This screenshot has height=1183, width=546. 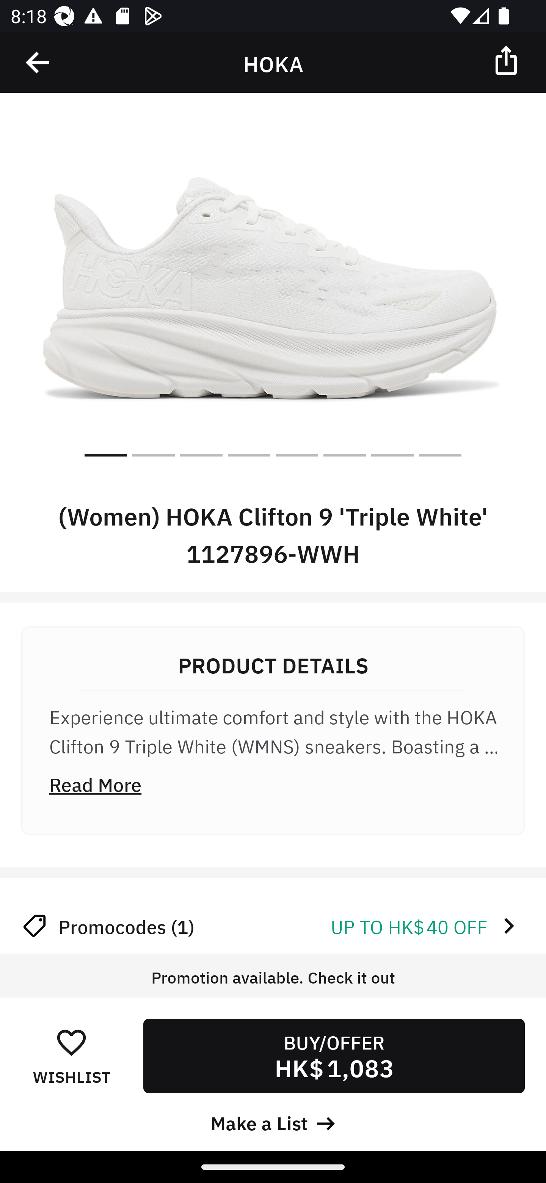 What do you see at coordinates (71, 1042) in the screenshot?
I see `󰋕` at bounding box center [71, 1042].